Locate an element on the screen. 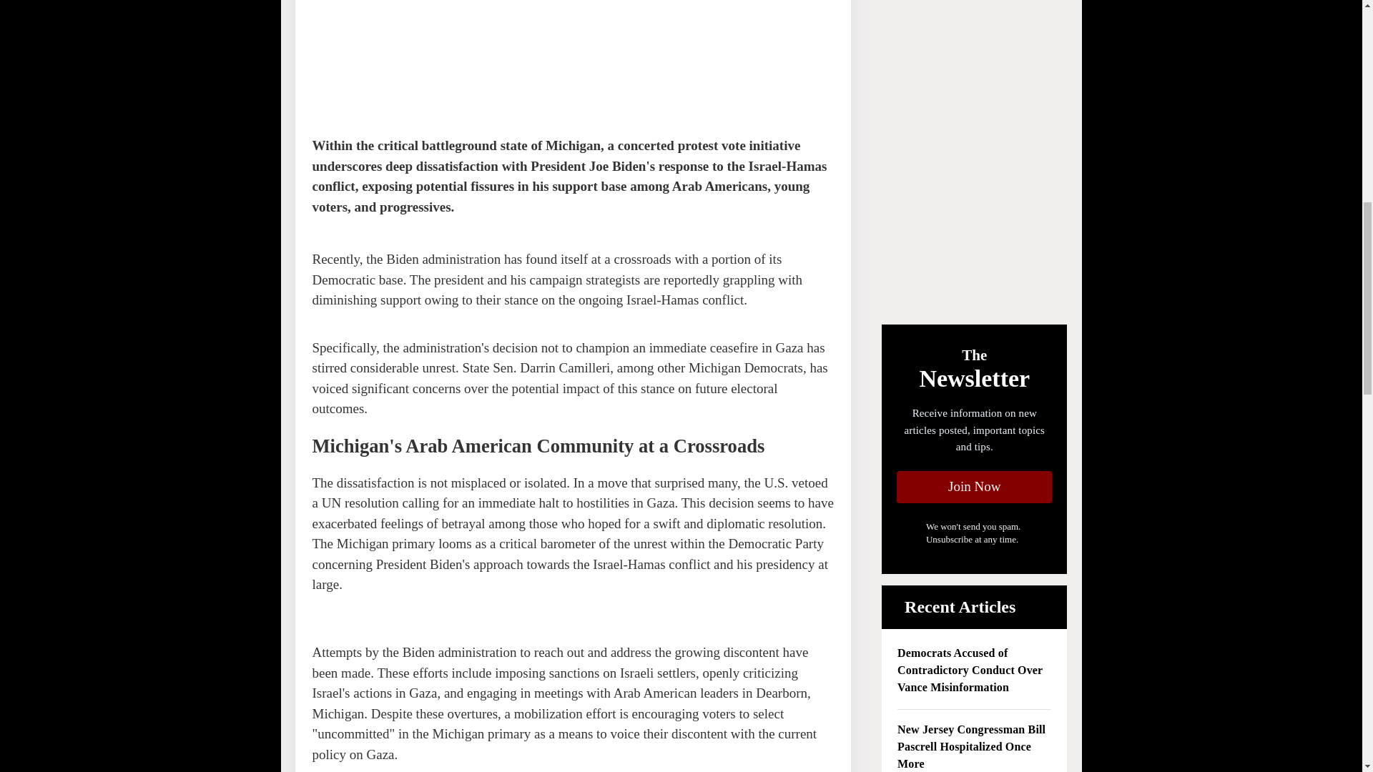 The width and height of the screenshot is (1373, 772). Advertisement is located at coordinates (418, 59).